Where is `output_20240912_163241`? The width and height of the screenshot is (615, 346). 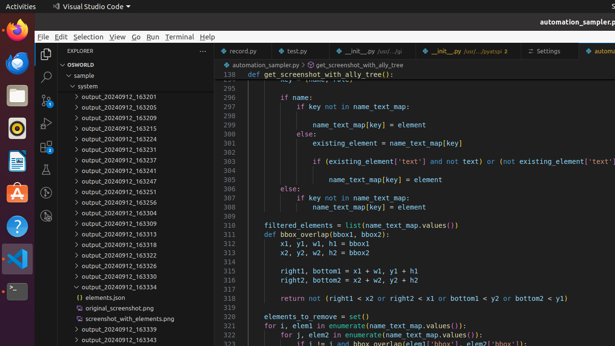
output_20240912_163241 is located at coordinates (135, 171).